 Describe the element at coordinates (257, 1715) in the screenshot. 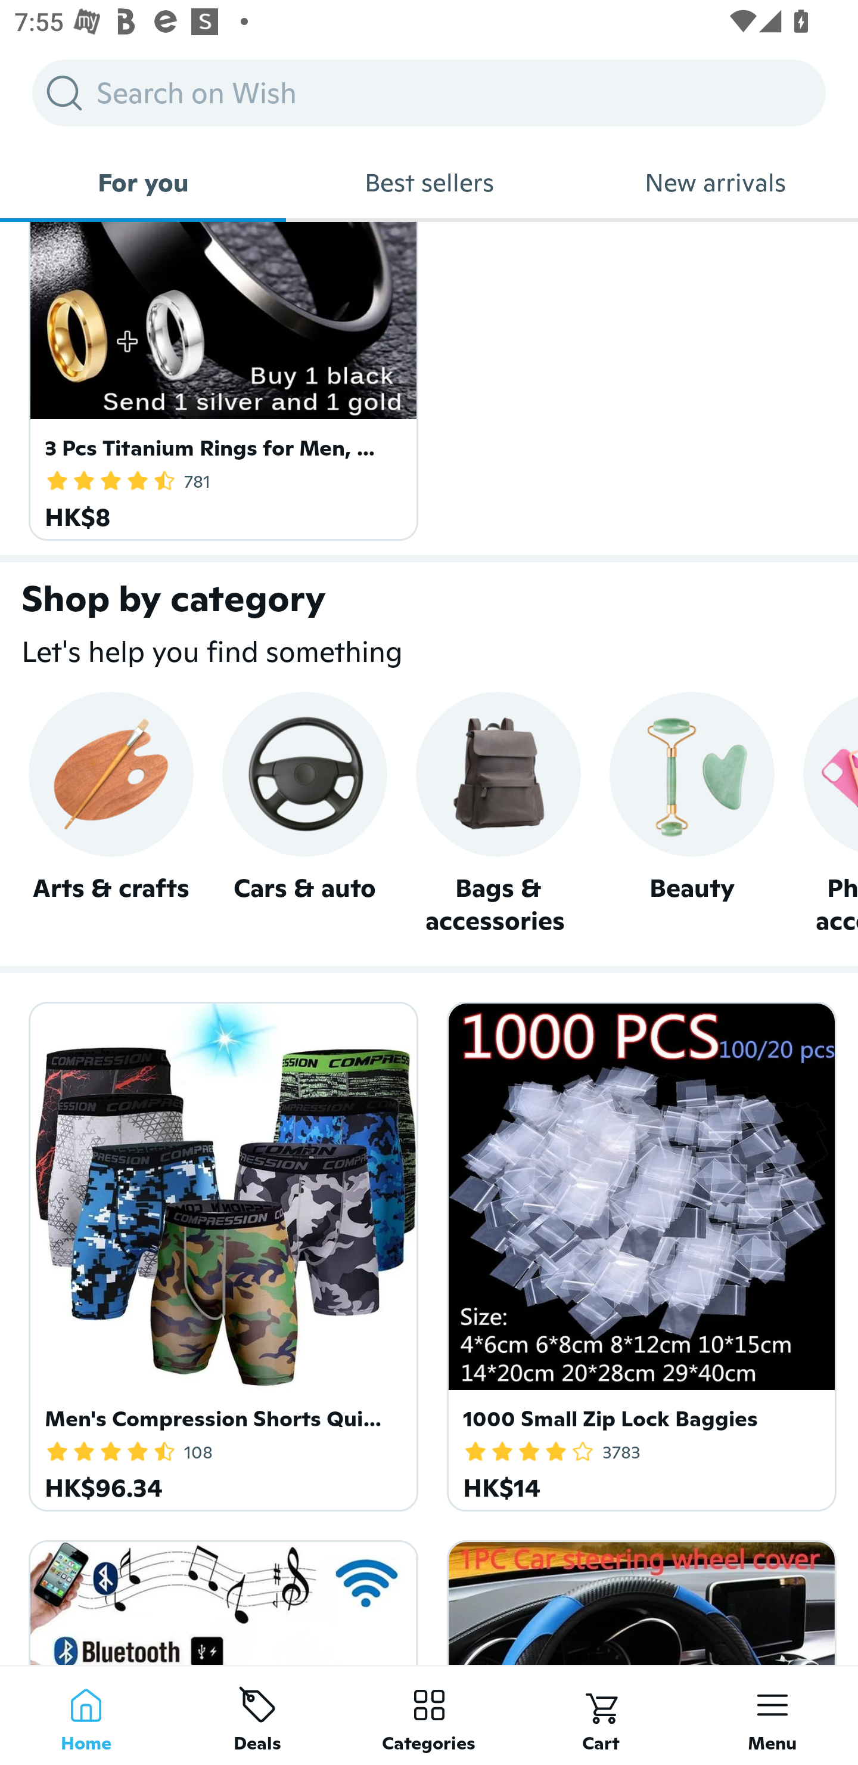

I see `Deals` at that location.